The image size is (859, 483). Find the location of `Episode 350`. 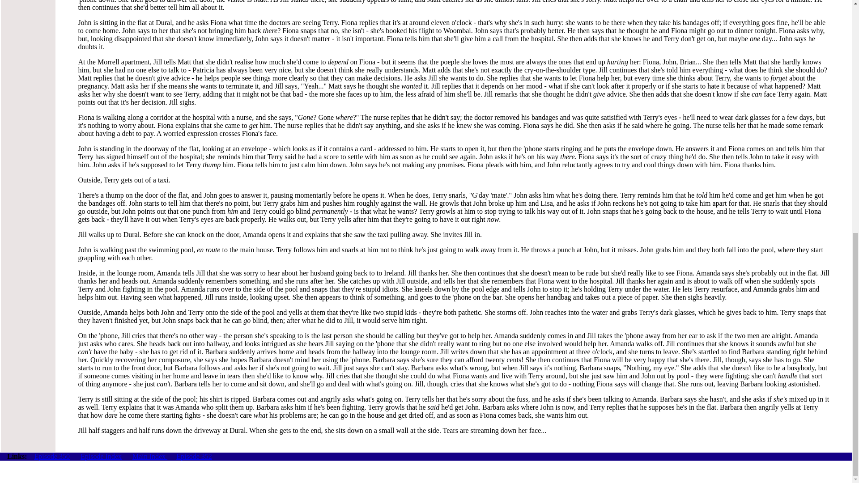

Episode 350 is located at coordinates (52, 456).